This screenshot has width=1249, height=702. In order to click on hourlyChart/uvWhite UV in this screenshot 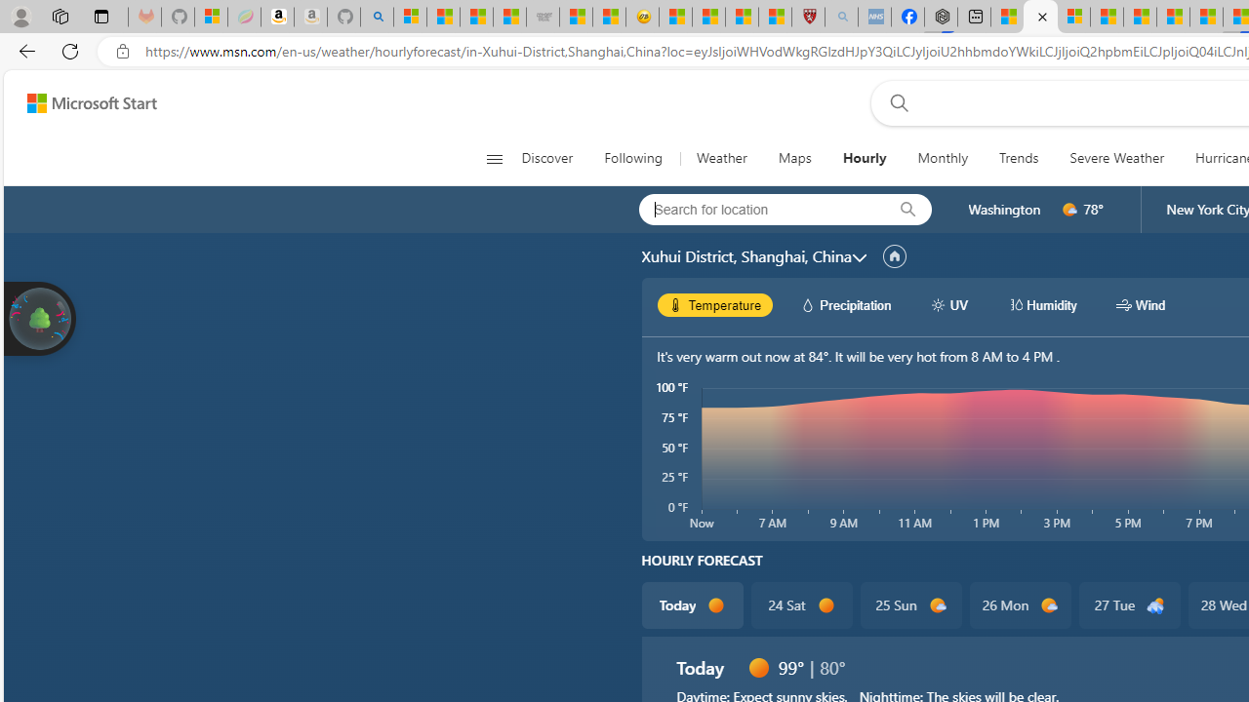, I will do `click(948, 304)`.